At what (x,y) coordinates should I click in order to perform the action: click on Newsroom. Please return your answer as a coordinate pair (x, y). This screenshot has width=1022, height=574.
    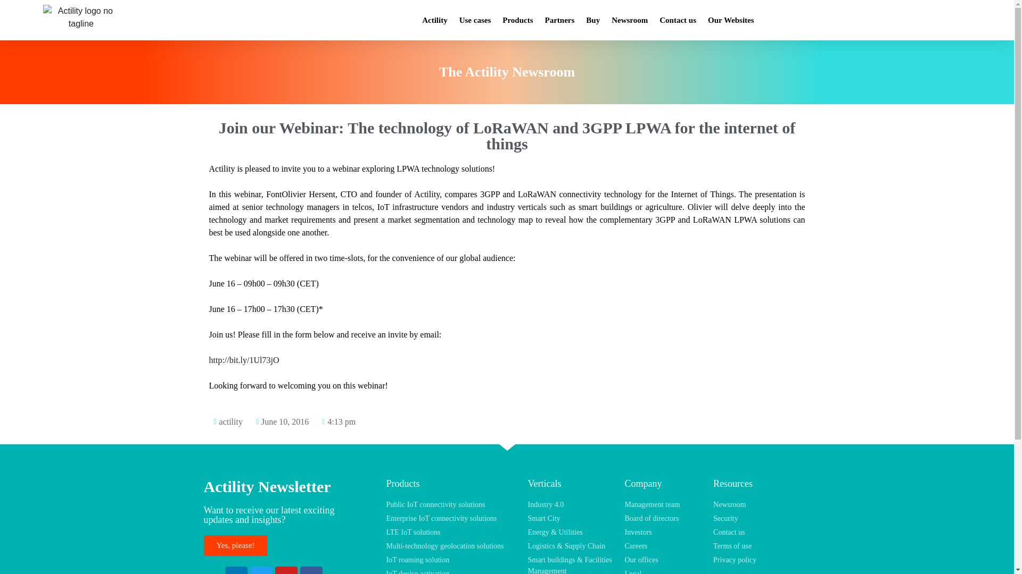
    Looking at the image, I should click on (630, 20).